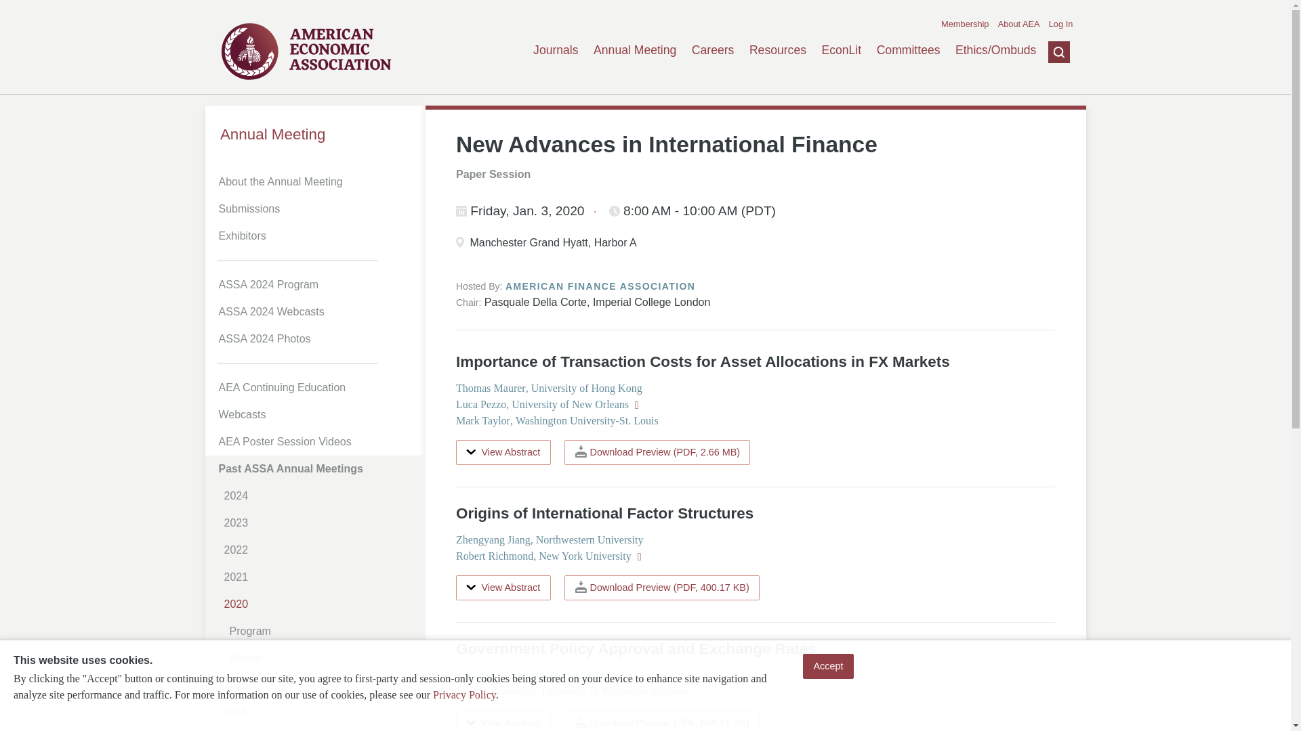 The width and height of the screenshot is (1301, 731). What do you see at coordinates (556, 50) in the screenshot?
I see `Journals` at bounding box center [556, 50].